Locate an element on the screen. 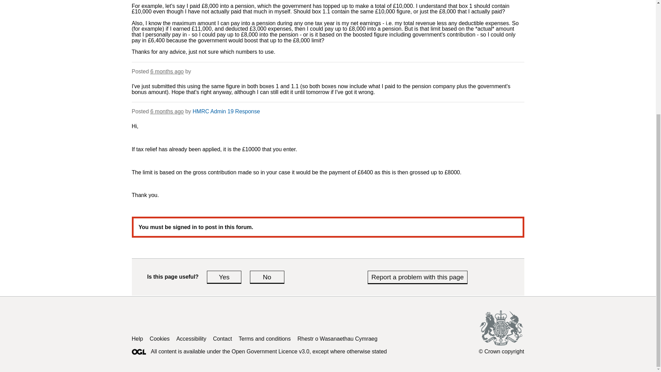 This screenshot has height=372, width=661. Help is located at coordinates (137, 339).